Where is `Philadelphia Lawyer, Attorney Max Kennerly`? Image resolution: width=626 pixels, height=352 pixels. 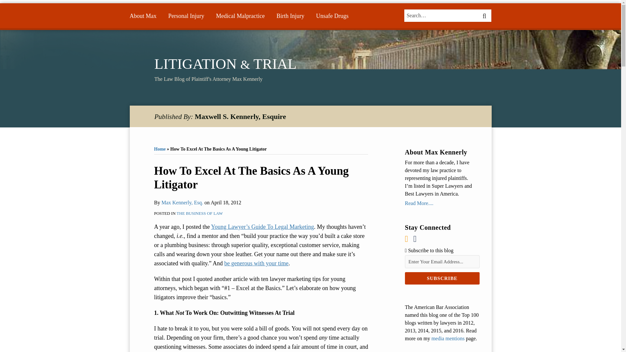
Philadelphia Lawyer, Attorney Max Kennerly is located at coordinates (143, 16).